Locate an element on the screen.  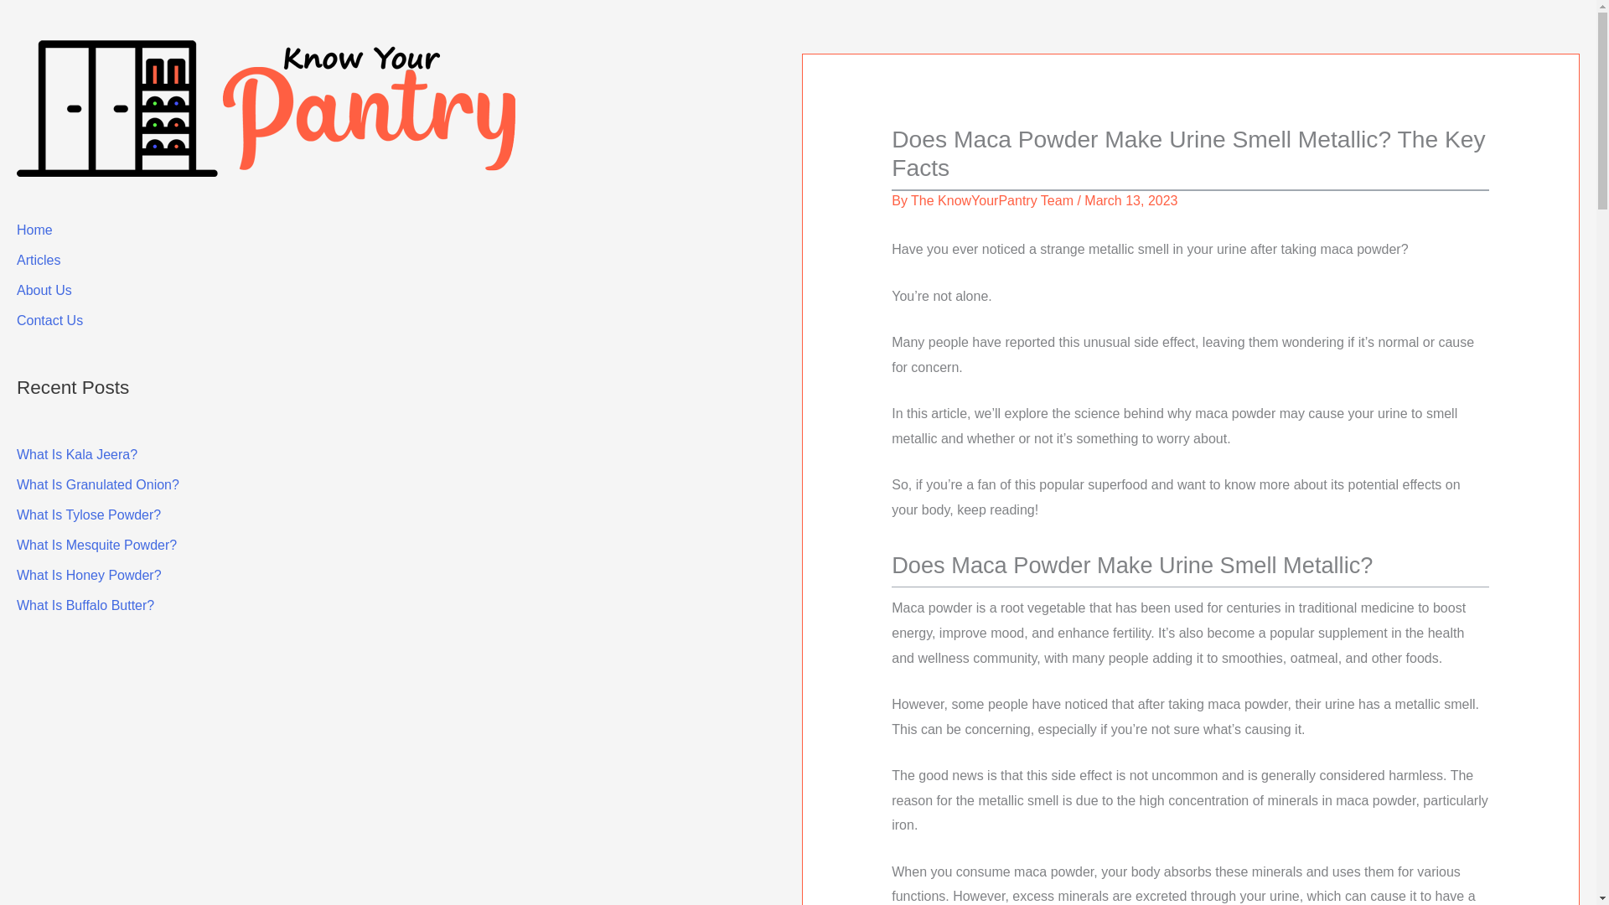
What Is Mesquite Powder? is located at coordinates (96, 545).